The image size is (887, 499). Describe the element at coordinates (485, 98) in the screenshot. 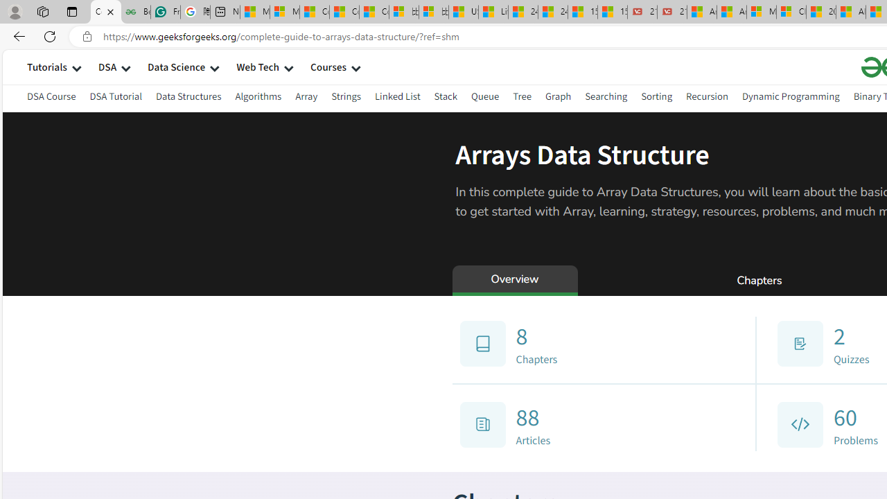

I see `Queue` at that location.